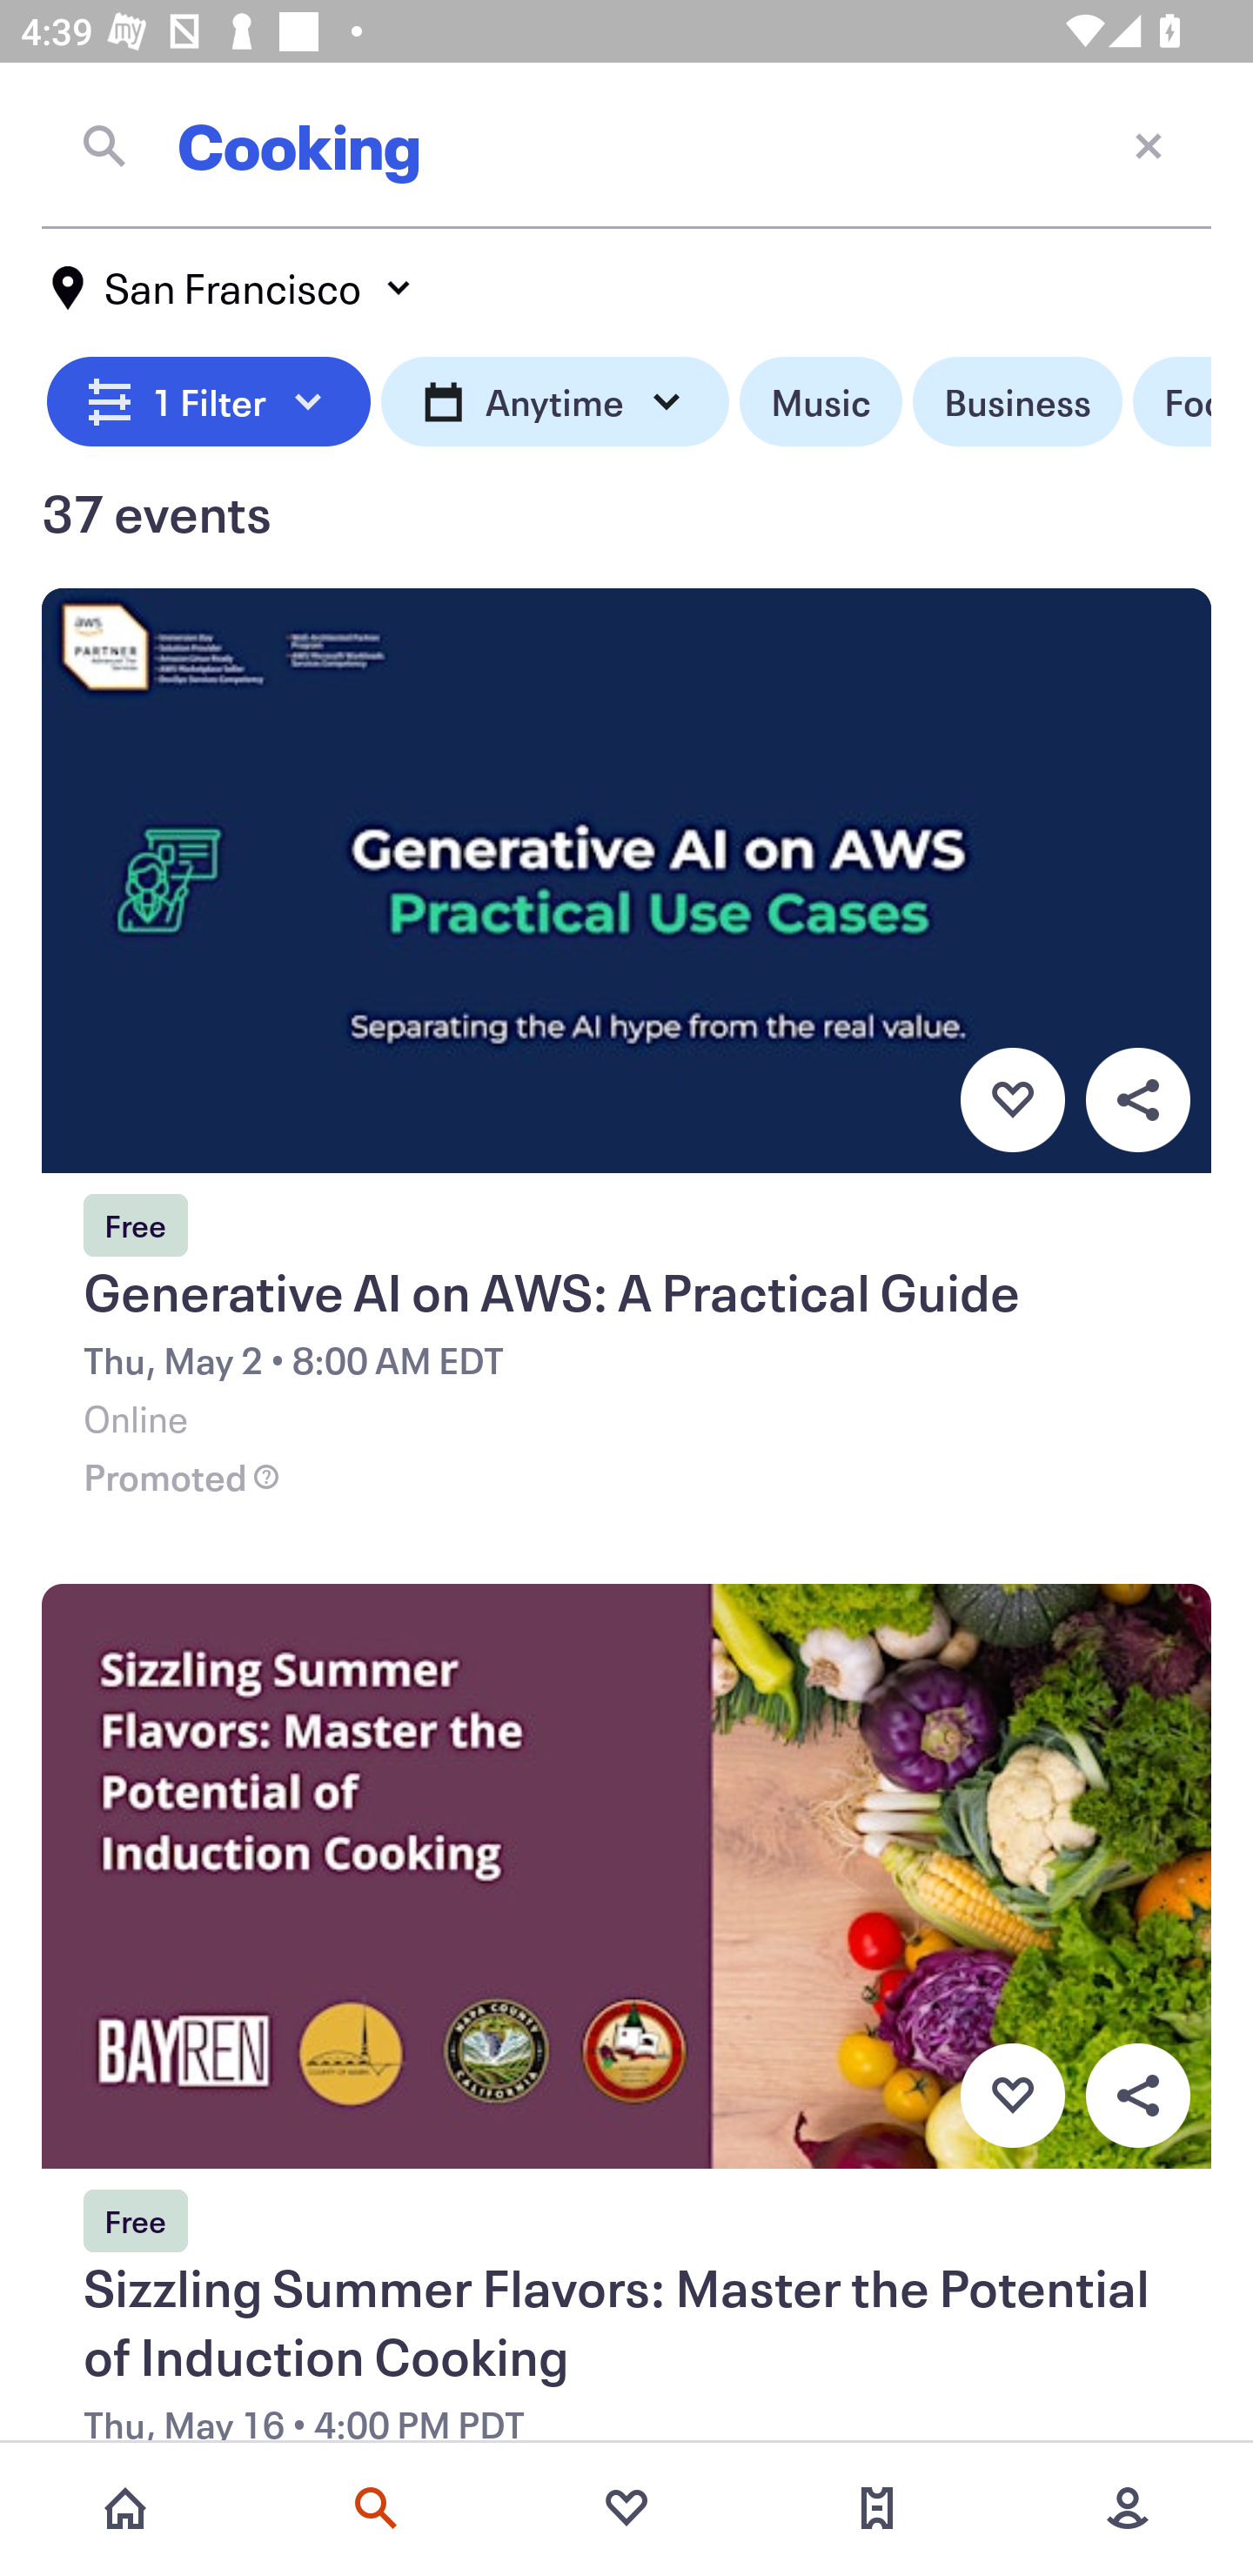  What do you see at coordinates (1137, 2096) in the screenshot?
I see `Overflow menu button` at bounding box center [1137, 2096].